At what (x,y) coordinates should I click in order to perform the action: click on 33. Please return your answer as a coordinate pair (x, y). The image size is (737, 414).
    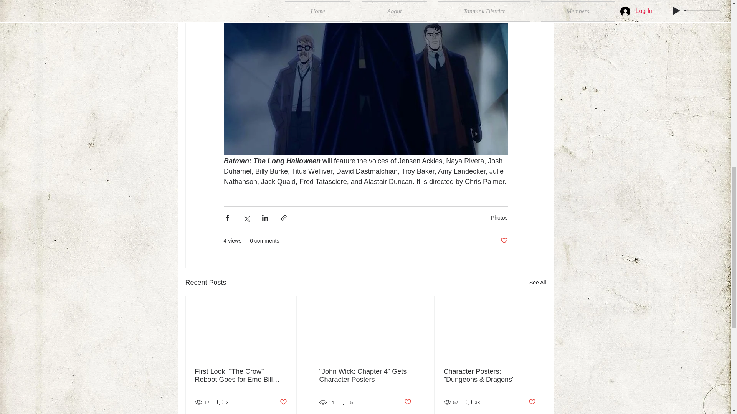
    Looking at the image, I should click on (473, 402).